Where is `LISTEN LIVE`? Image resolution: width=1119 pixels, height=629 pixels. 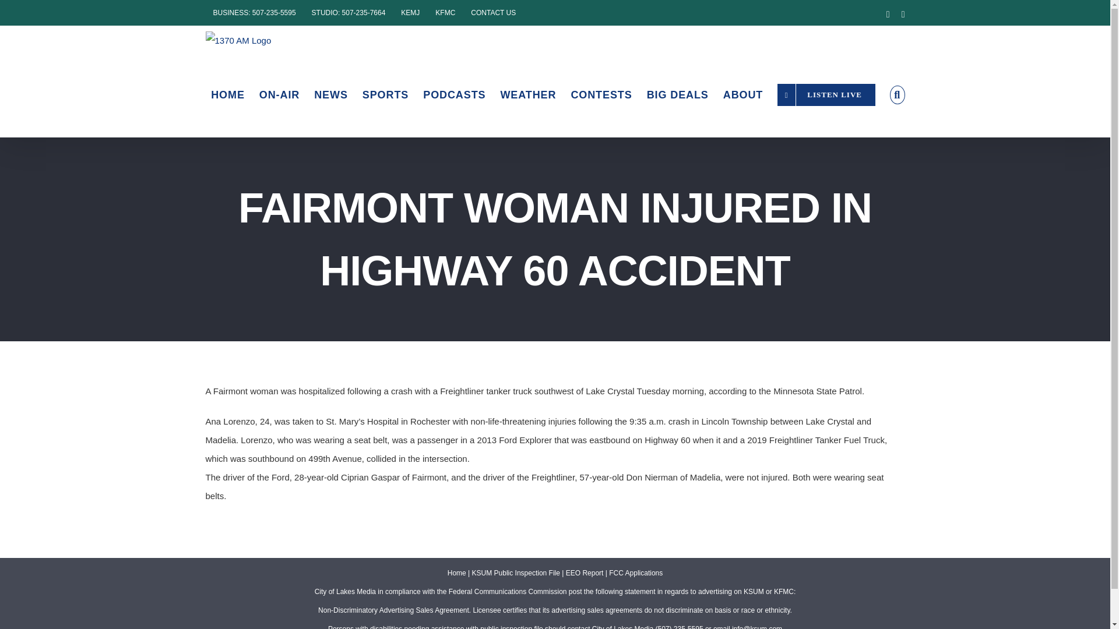 LISTEN LIVE is located at coordinates (826, 94).